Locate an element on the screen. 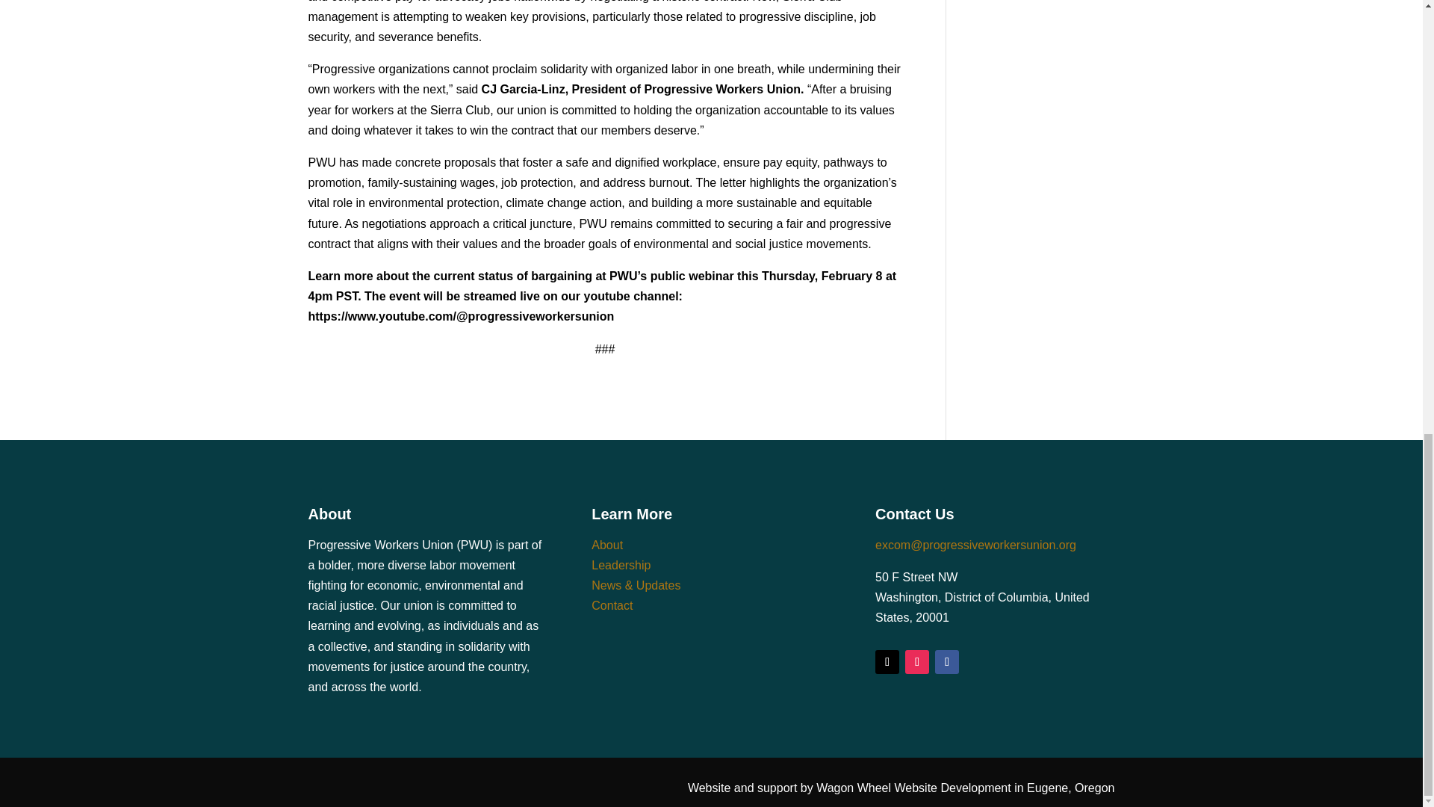 The width and height of the screenshot is (1434, 807). About is located at coordinates (606, 545).